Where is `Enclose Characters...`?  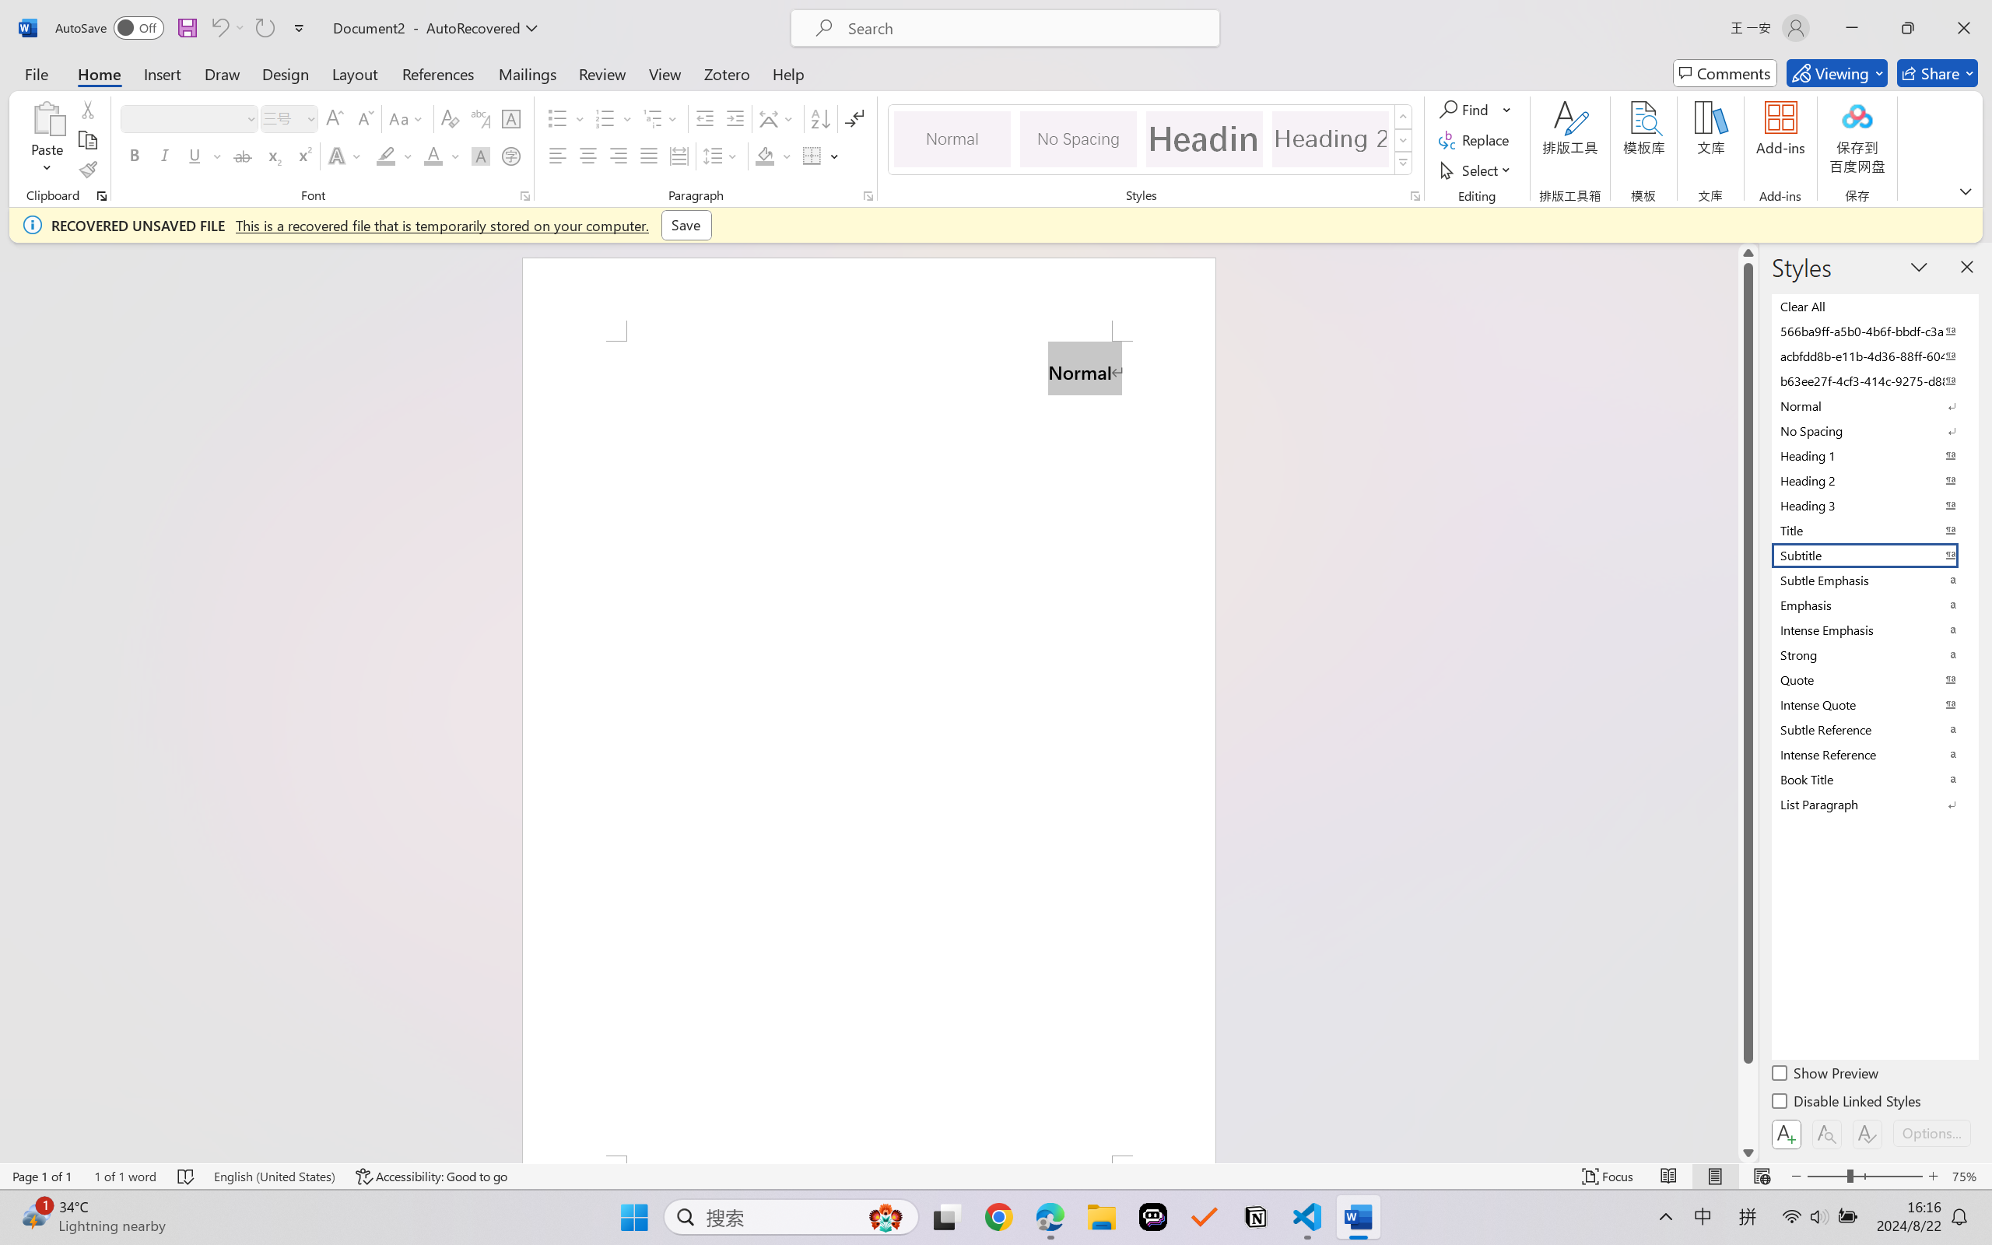
Enclose Characters... is located at coordinates (512, 156).